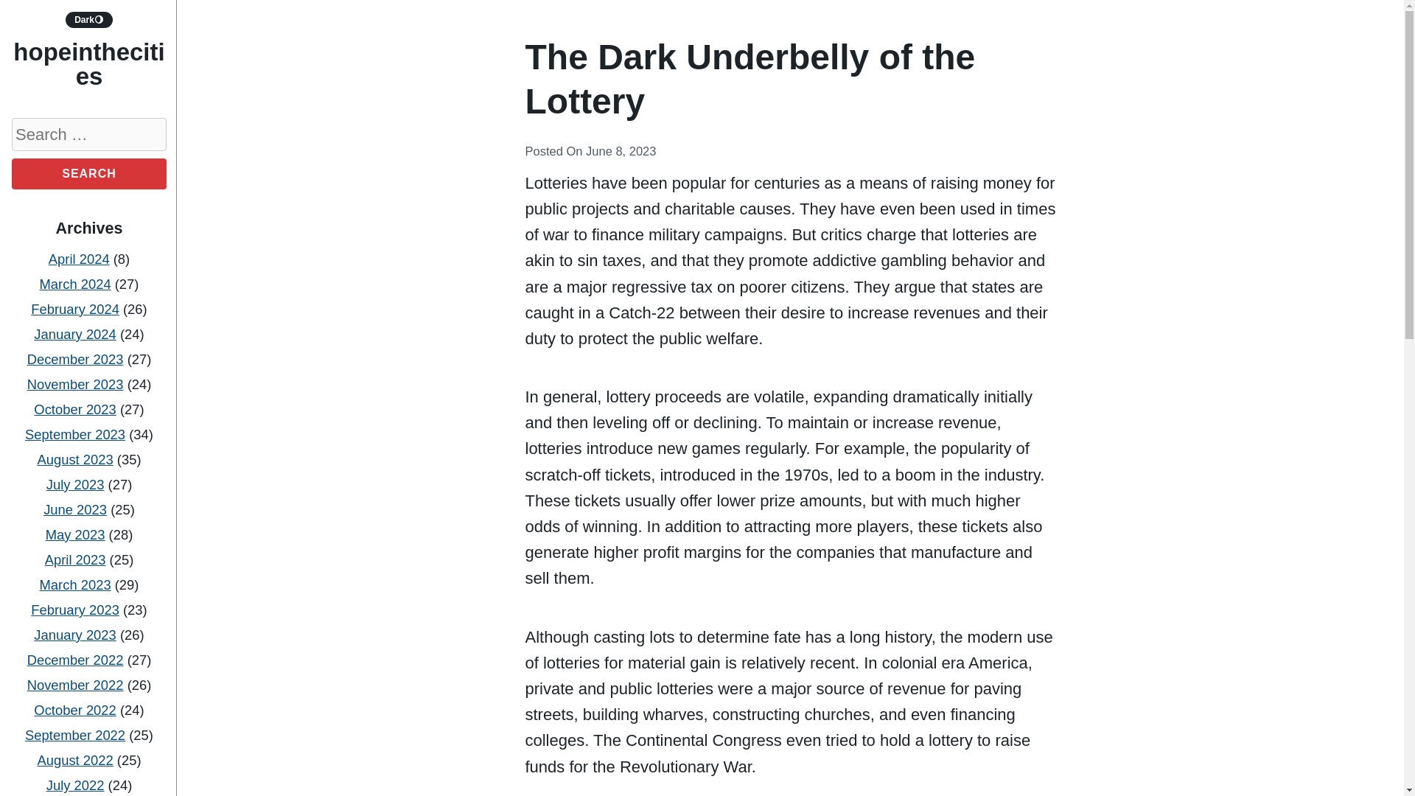  I want to click on August 2022, so click(74, 760).